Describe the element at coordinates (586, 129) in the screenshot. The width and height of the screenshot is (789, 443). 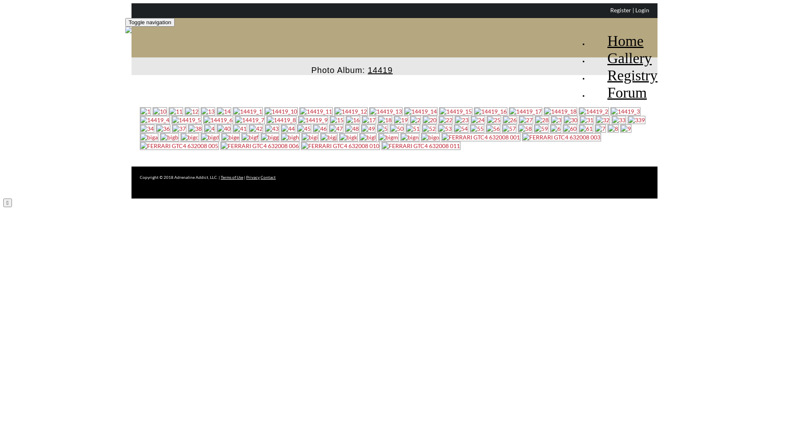
I see `61 (click to enlarge)` at that location.